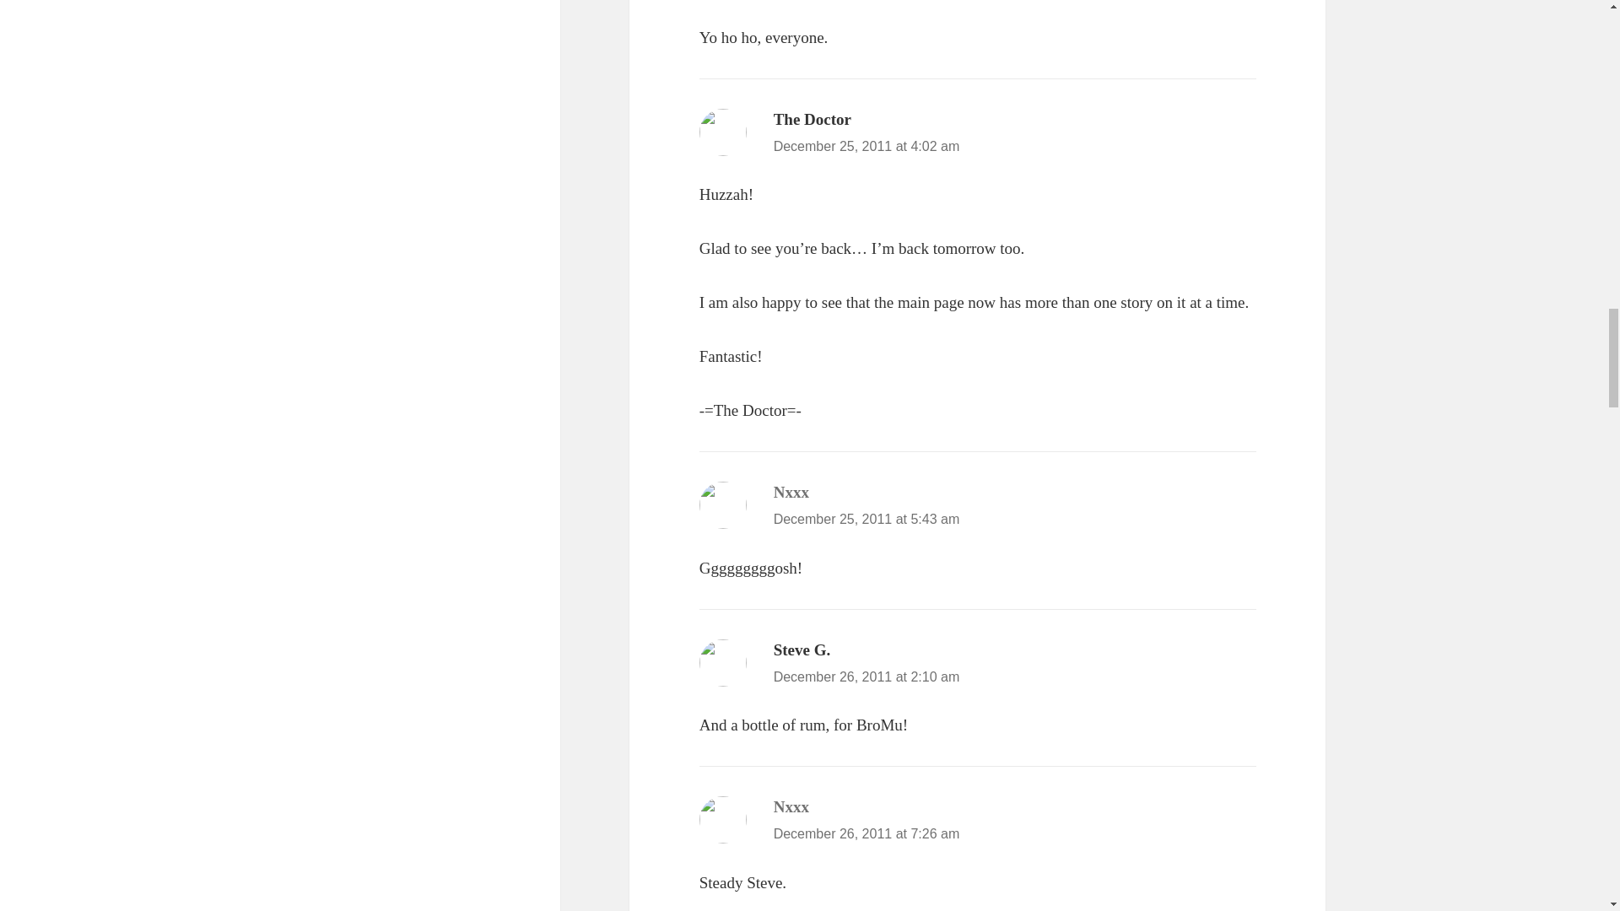  What do you see at coordinates (867, 147) in the screenshot?
I see `December 25, 2011 at 4:02 am` at bounding box center [867, 147].